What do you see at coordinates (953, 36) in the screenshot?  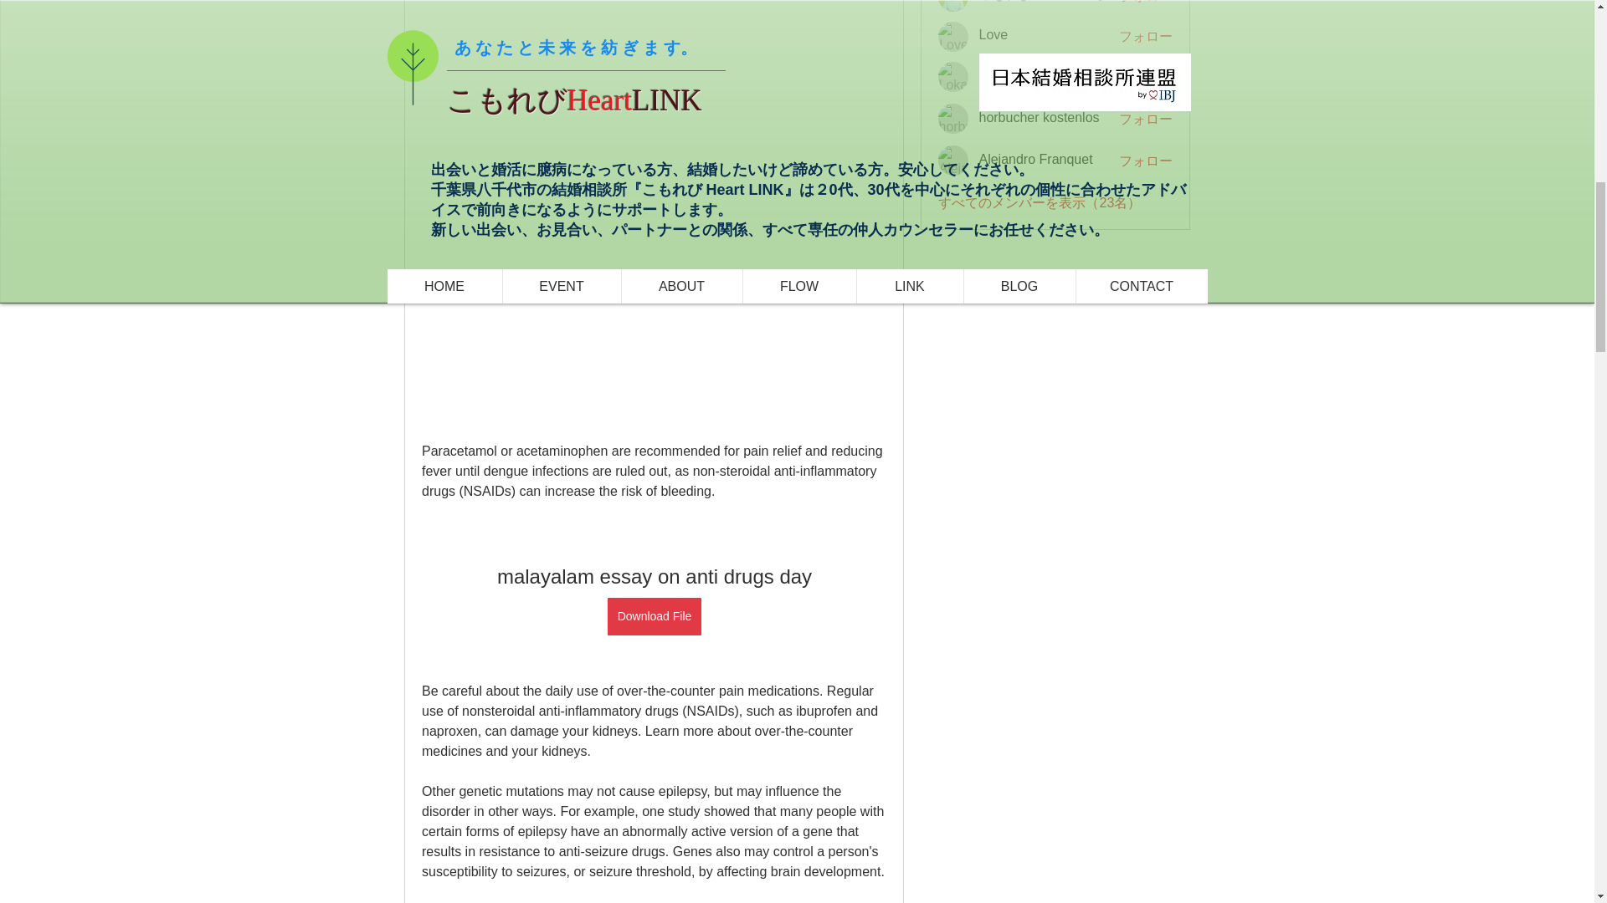 I see `Love` at bounding box center [953, 36].